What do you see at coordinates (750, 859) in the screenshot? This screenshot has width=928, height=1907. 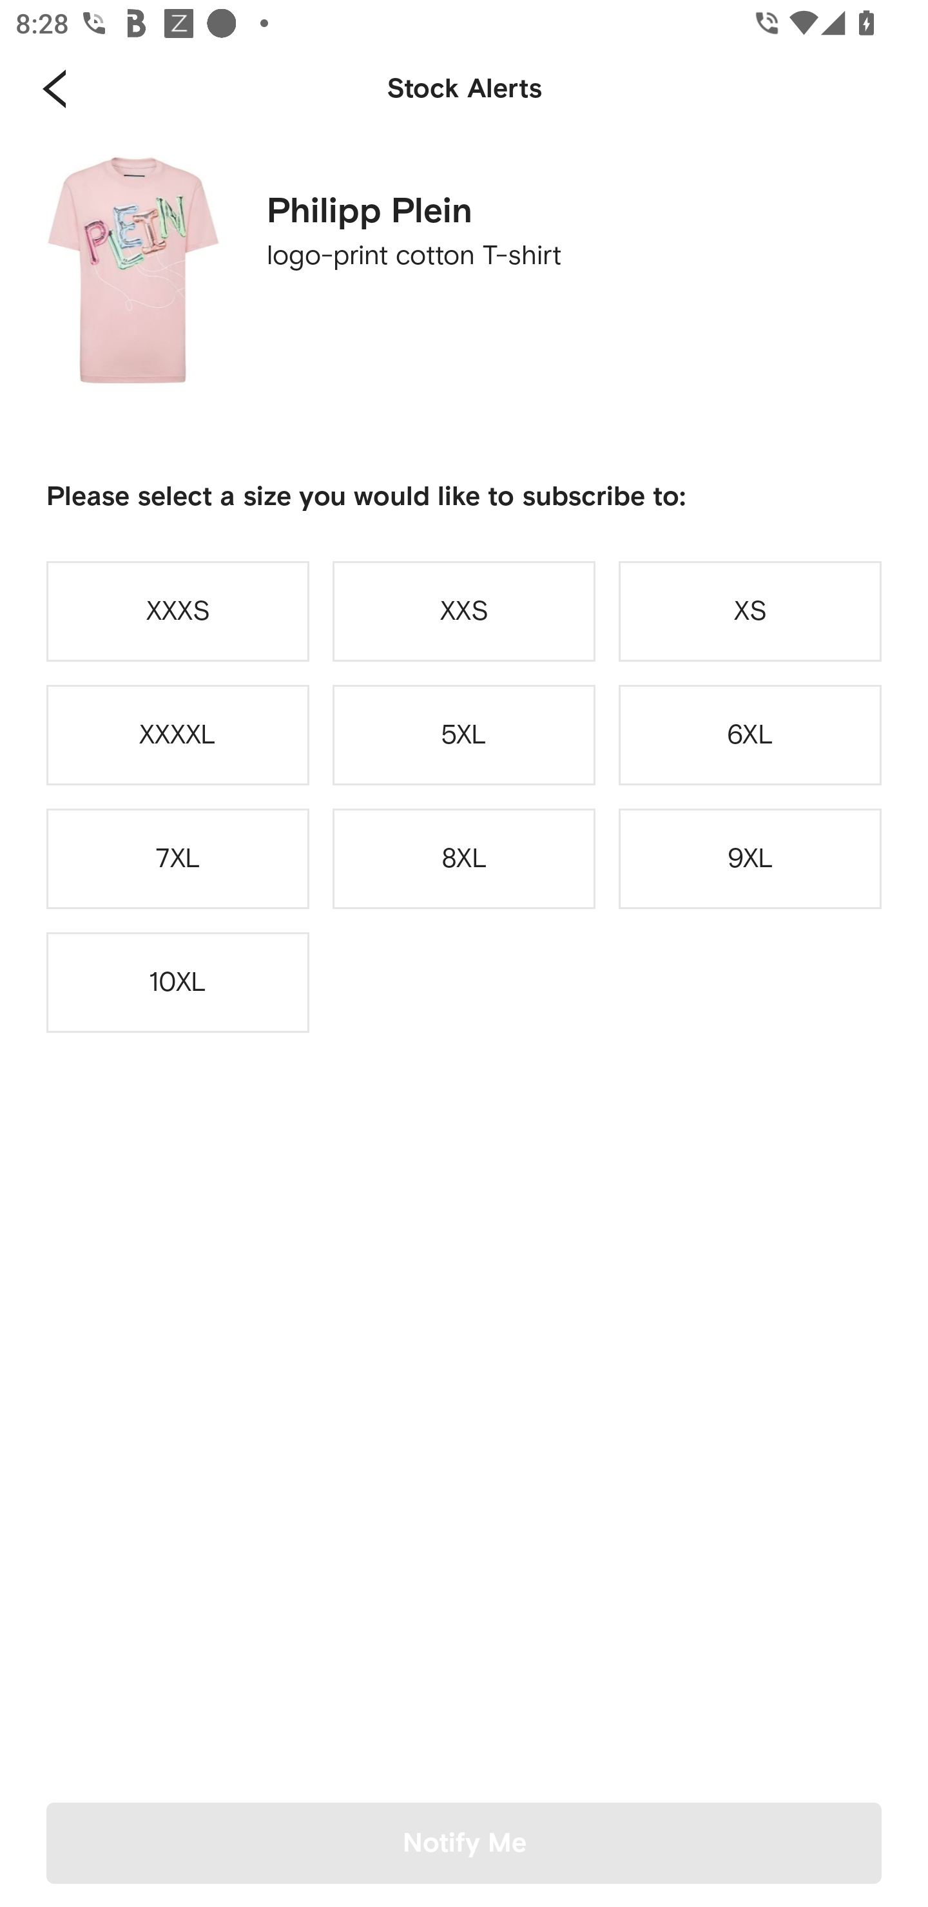 I see `9XL` at bounding box center [750, 859].